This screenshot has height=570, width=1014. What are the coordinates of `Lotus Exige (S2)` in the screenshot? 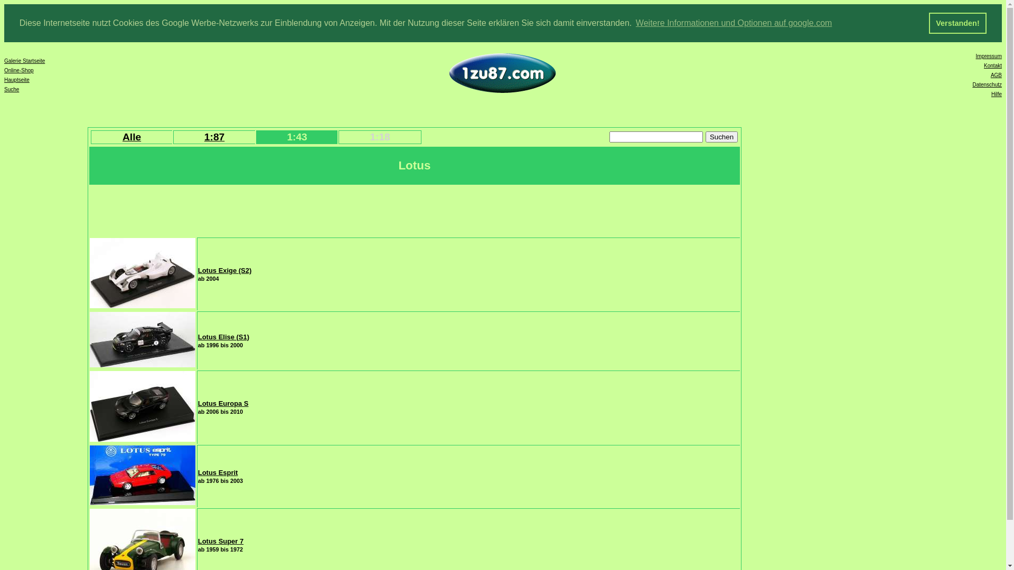 It's located at (225, 270).